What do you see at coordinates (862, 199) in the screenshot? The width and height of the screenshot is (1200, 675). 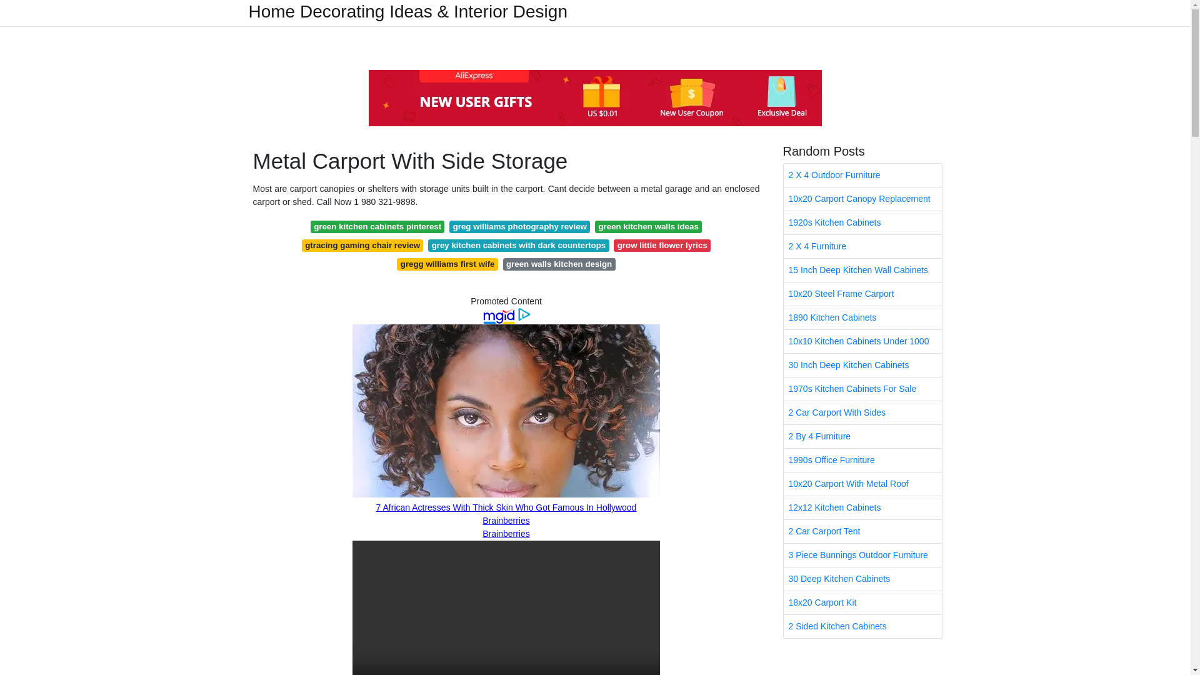 I see `10x20 Carport Canopy Replacement` at bounding box center [862, 199].